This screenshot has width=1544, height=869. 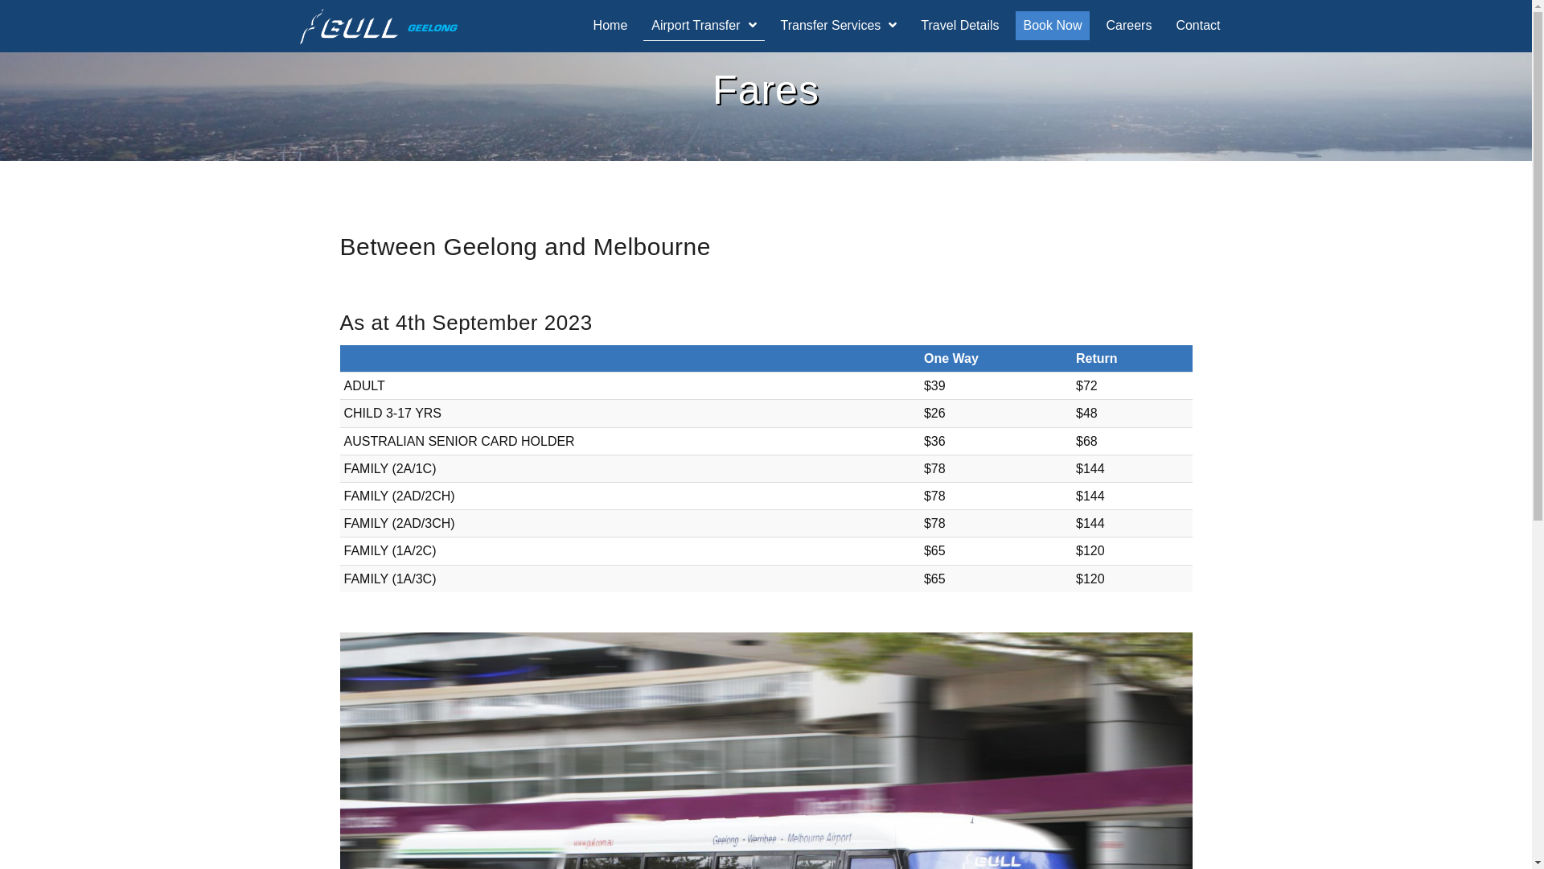 What do you see at coordinates (1198, 26) in the screenshot?
I see `Contact` at bounding box center [1198, 26].